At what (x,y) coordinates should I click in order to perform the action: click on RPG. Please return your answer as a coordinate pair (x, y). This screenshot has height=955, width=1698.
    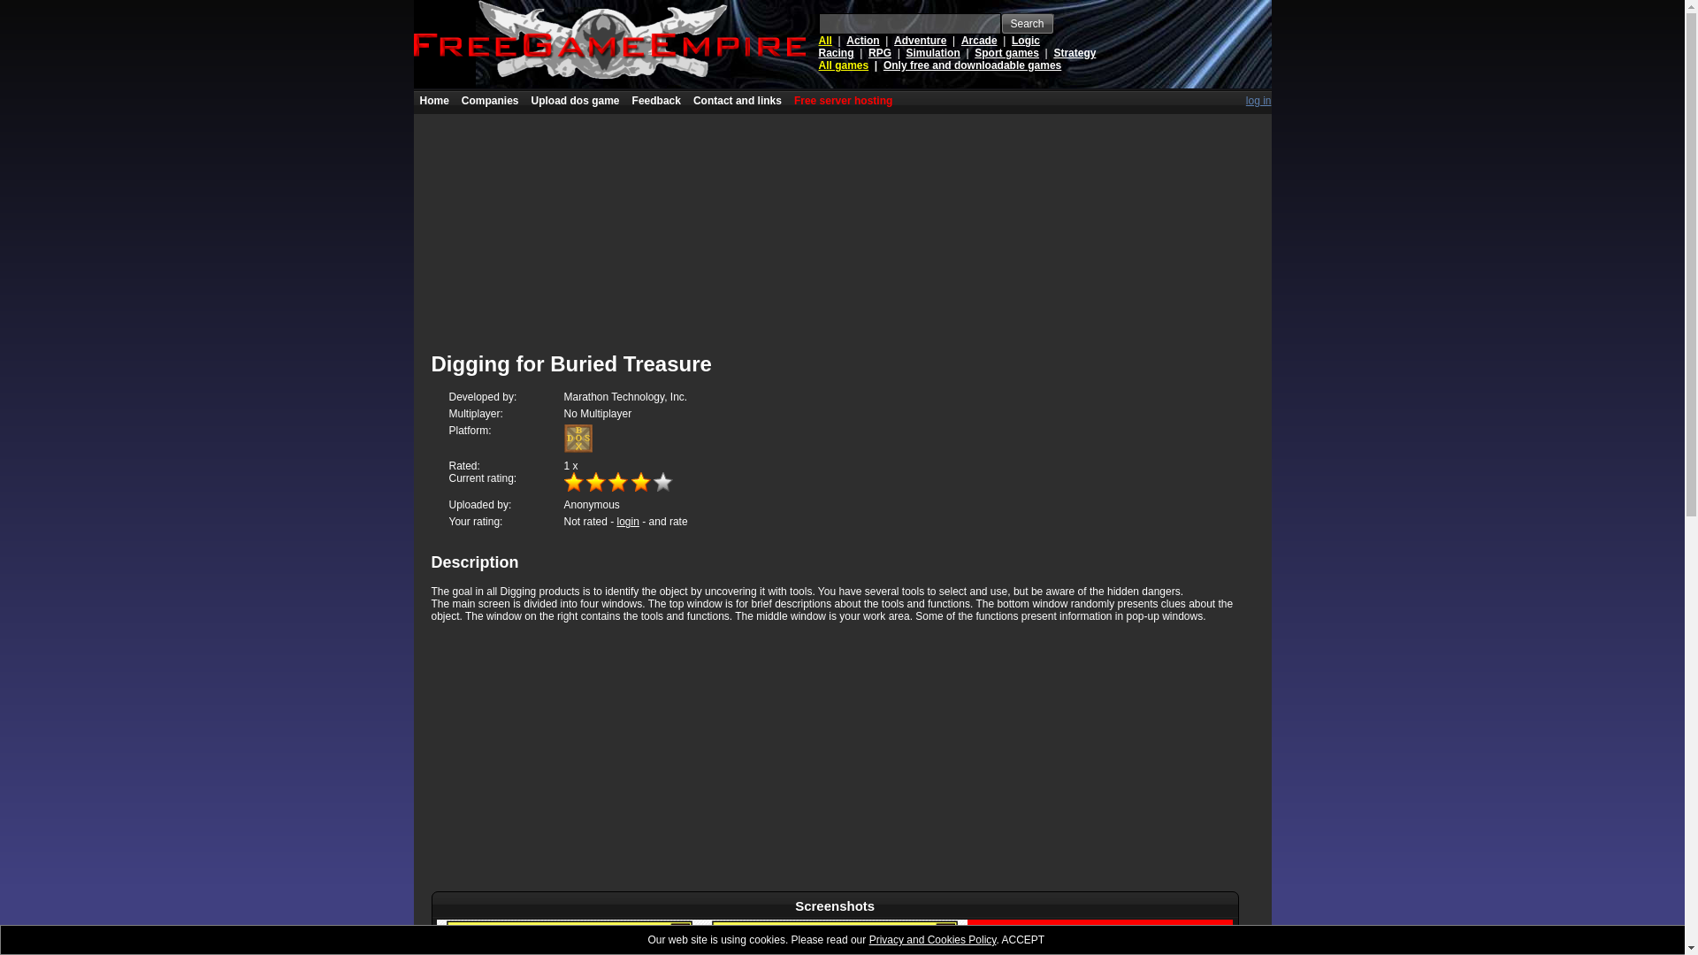
    Looking at the image, I should click on (879, 52).